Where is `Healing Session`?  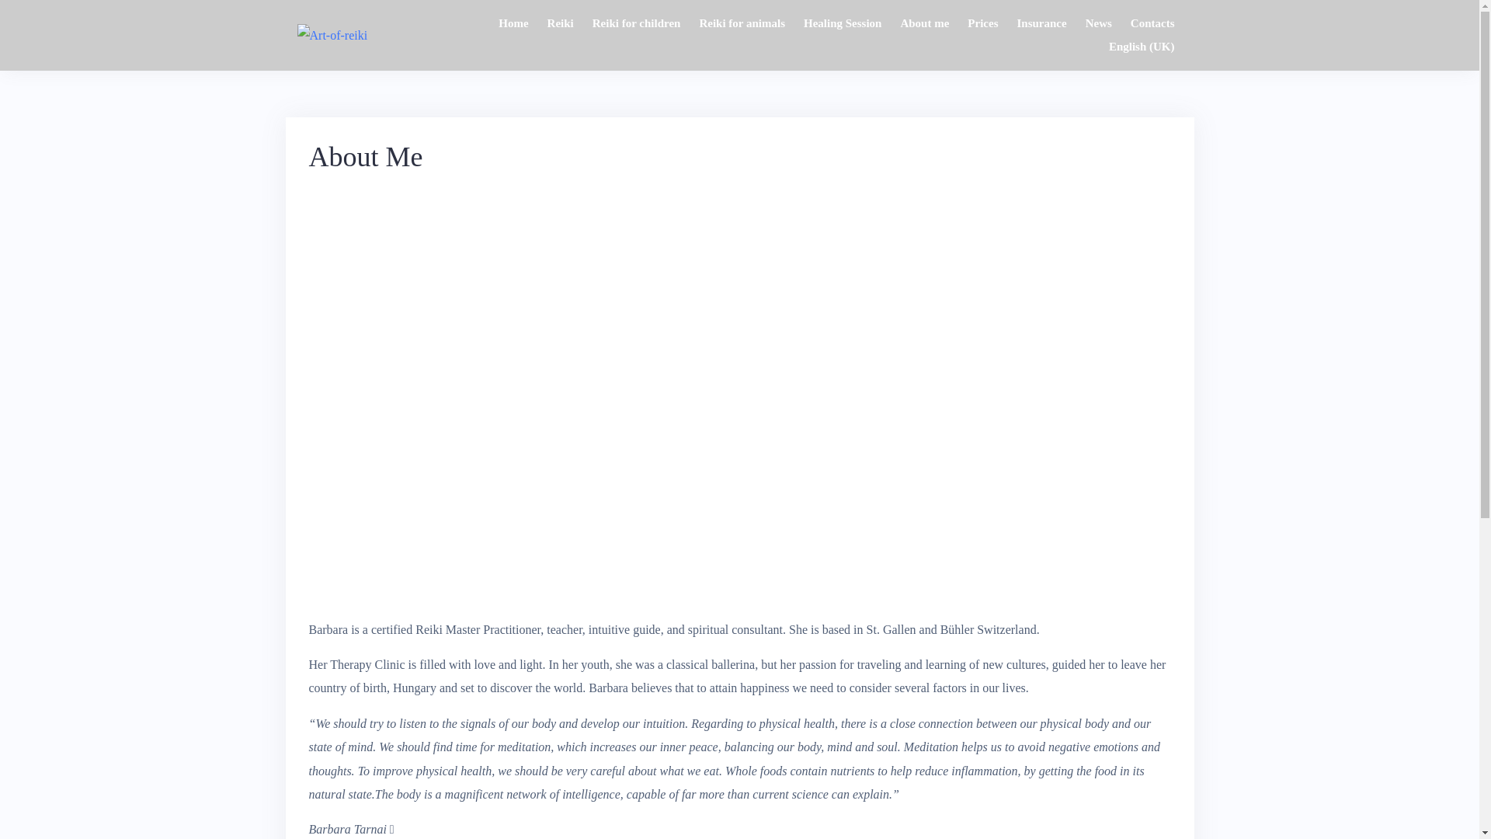 Healing Session is located at coordinates (843, 23).